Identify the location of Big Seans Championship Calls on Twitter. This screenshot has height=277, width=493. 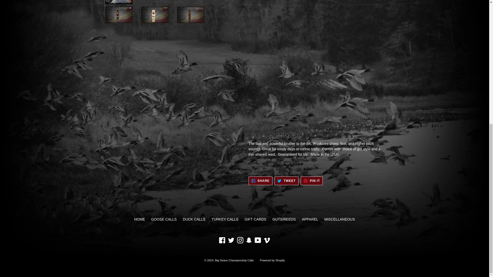
(312, 181).